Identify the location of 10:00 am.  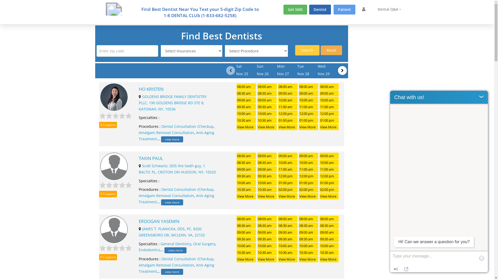
(288, 246).